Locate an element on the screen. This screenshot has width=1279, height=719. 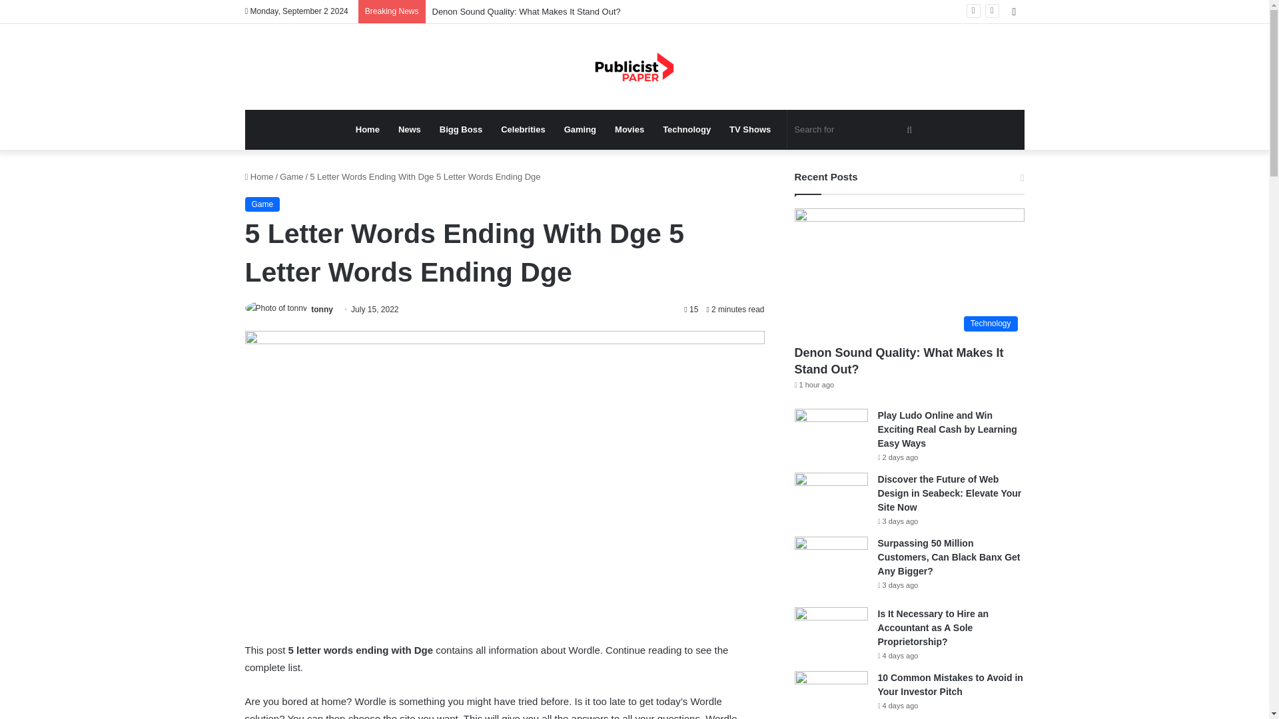
Celebrities is located at coordinates (522, 129).